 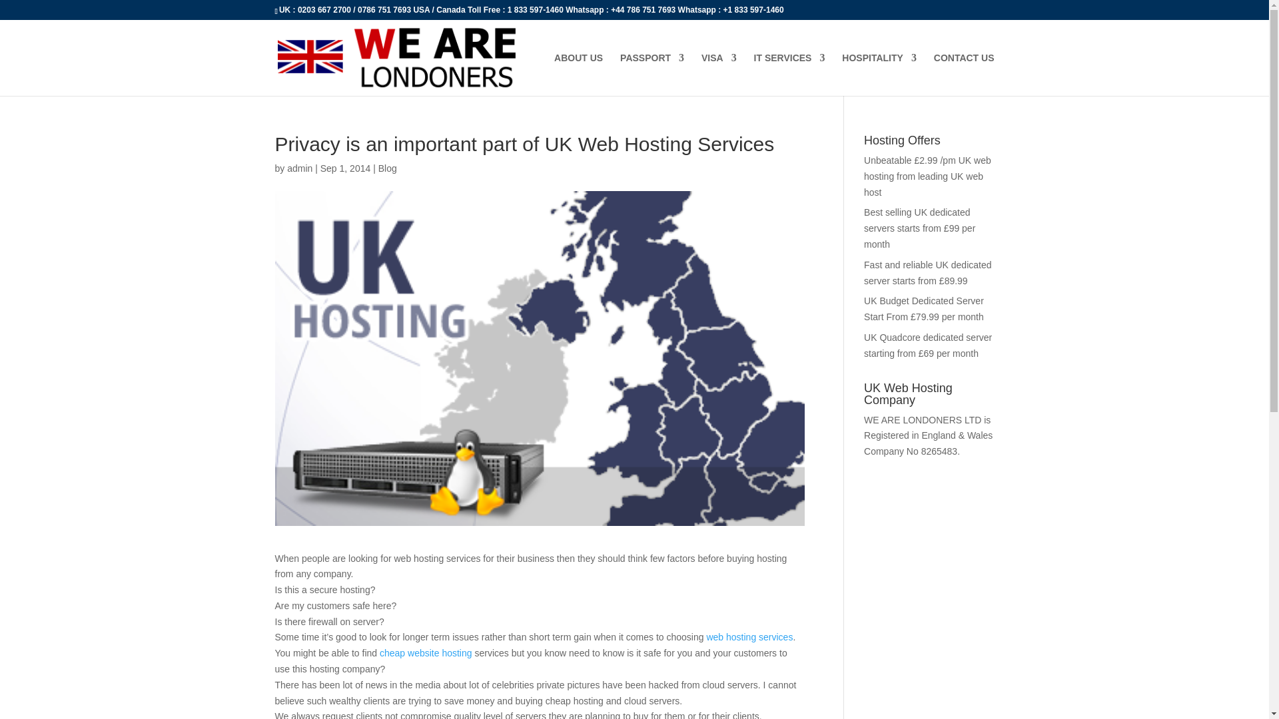 I want to click on ABOUT US, so click(x=578, y=74).